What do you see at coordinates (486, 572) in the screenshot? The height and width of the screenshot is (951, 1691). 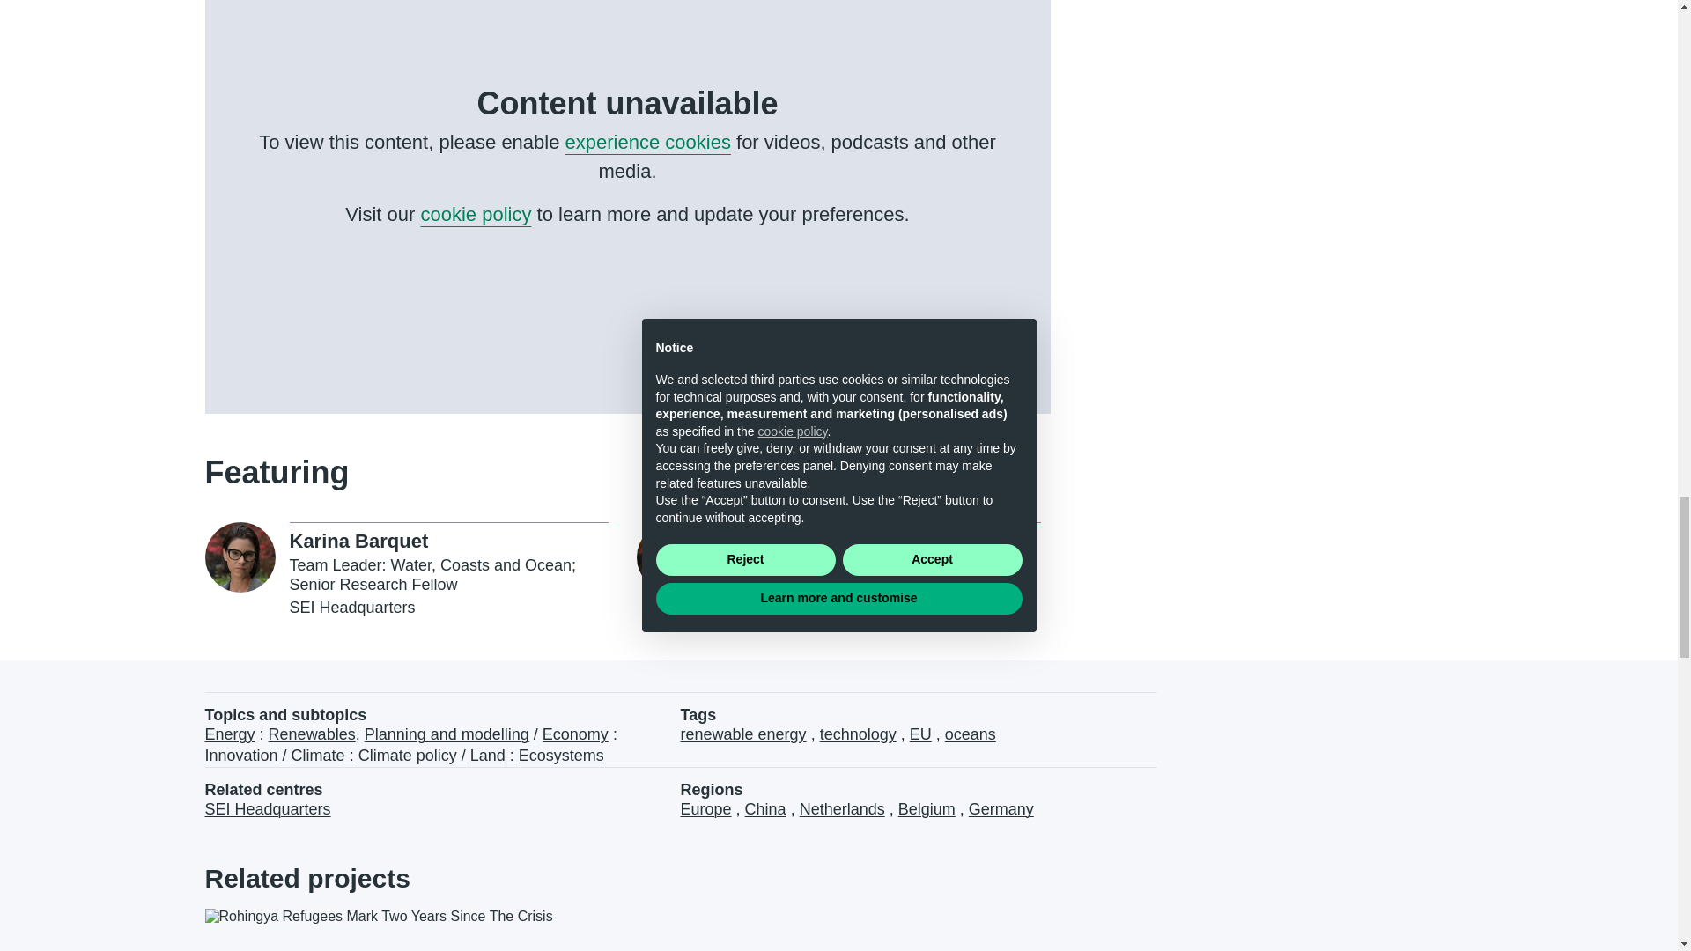 I see `Webinar: Next steps for offshore energy production` at bounding box center [486, 572].